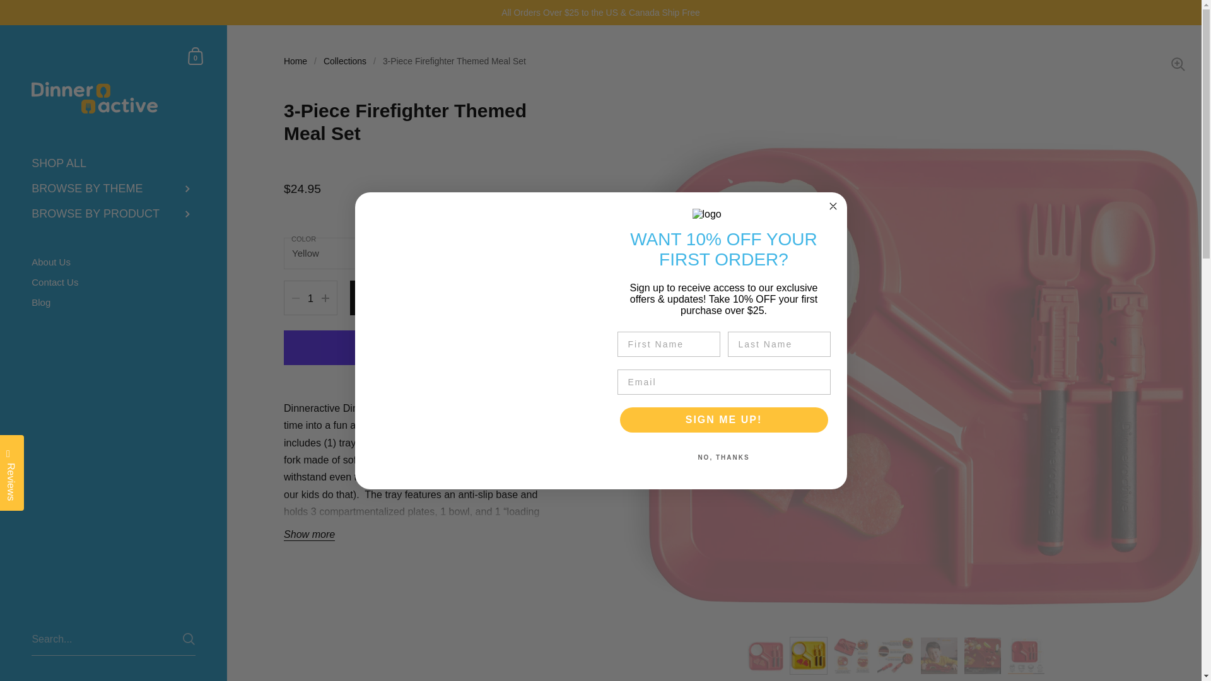 Image resolution: width=1211 pixels, height=681 pixels. Describe the element at coordinates (114, 189) in the screenshot. I see `BROWSE BY THEME` at that location.